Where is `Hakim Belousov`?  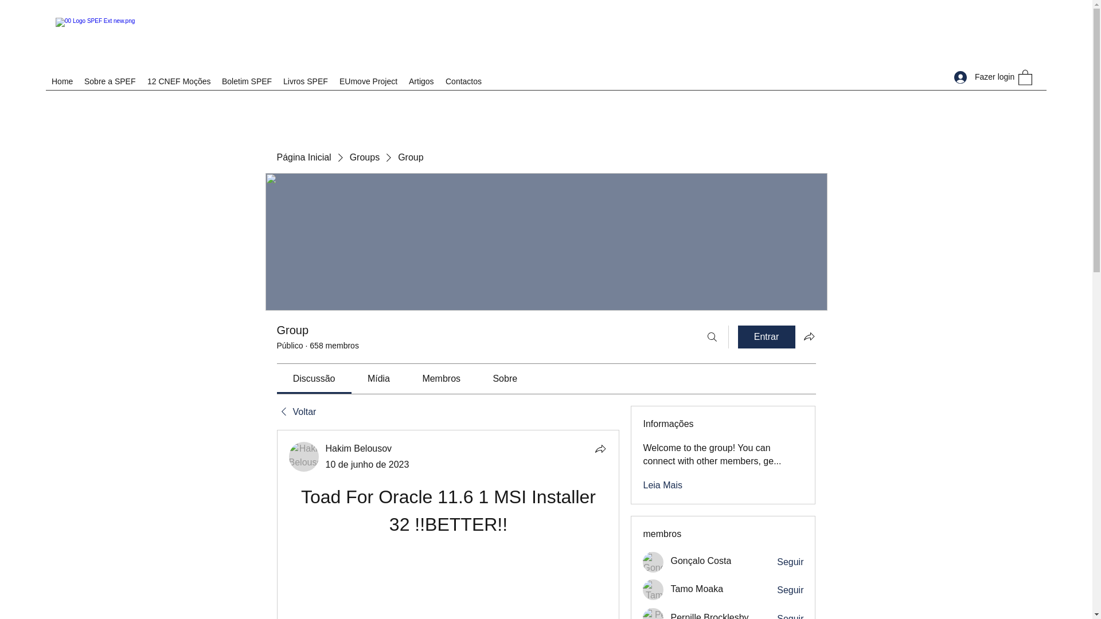
Hakim Belousov is located at coordinates (304, 456).